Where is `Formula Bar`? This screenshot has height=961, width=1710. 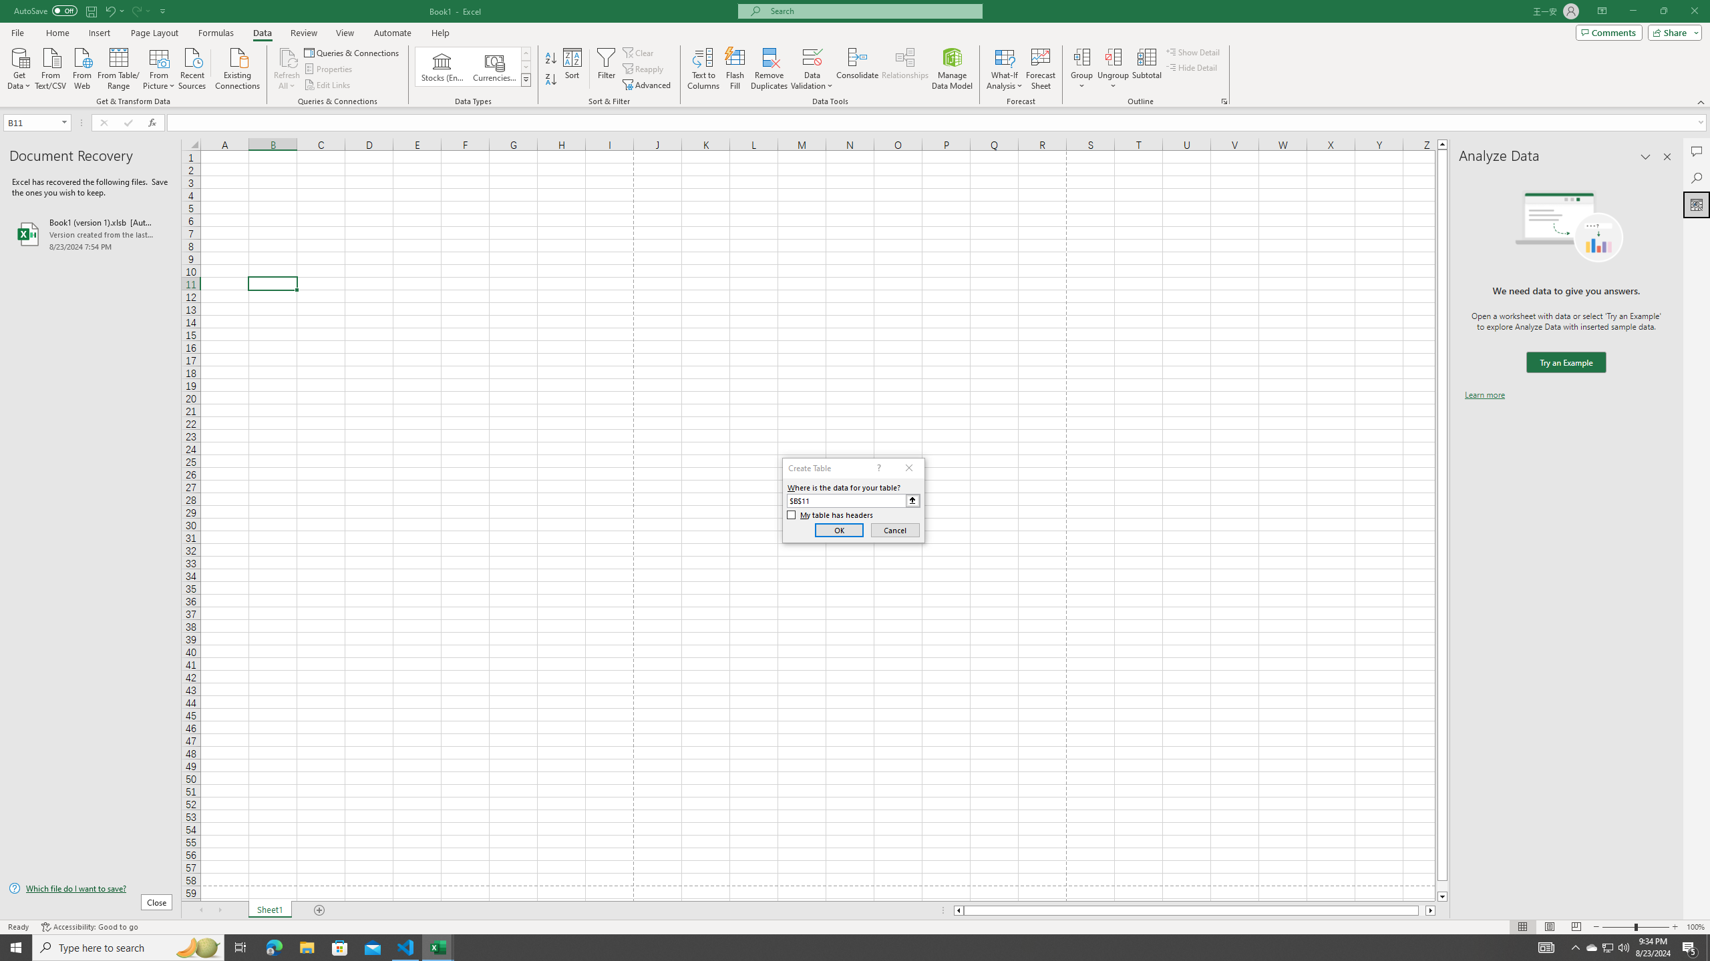 Formula Bar is located at coordinates (938, 123).